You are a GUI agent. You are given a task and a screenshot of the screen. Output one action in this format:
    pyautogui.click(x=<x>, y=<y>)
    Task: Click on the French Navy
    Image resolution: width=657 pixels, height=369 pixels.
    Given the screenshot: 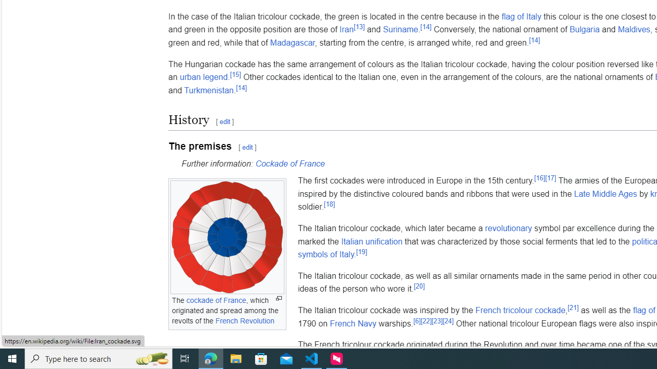 What is the action you would take?
    pyautogui.click(x=353, y=323)
    